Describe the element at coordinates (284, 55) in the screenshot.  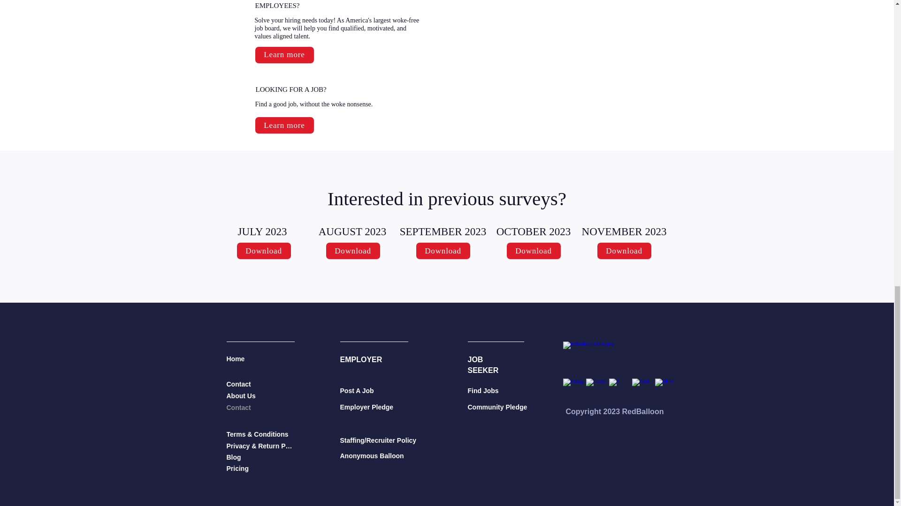
I see `Learn more` at that location.